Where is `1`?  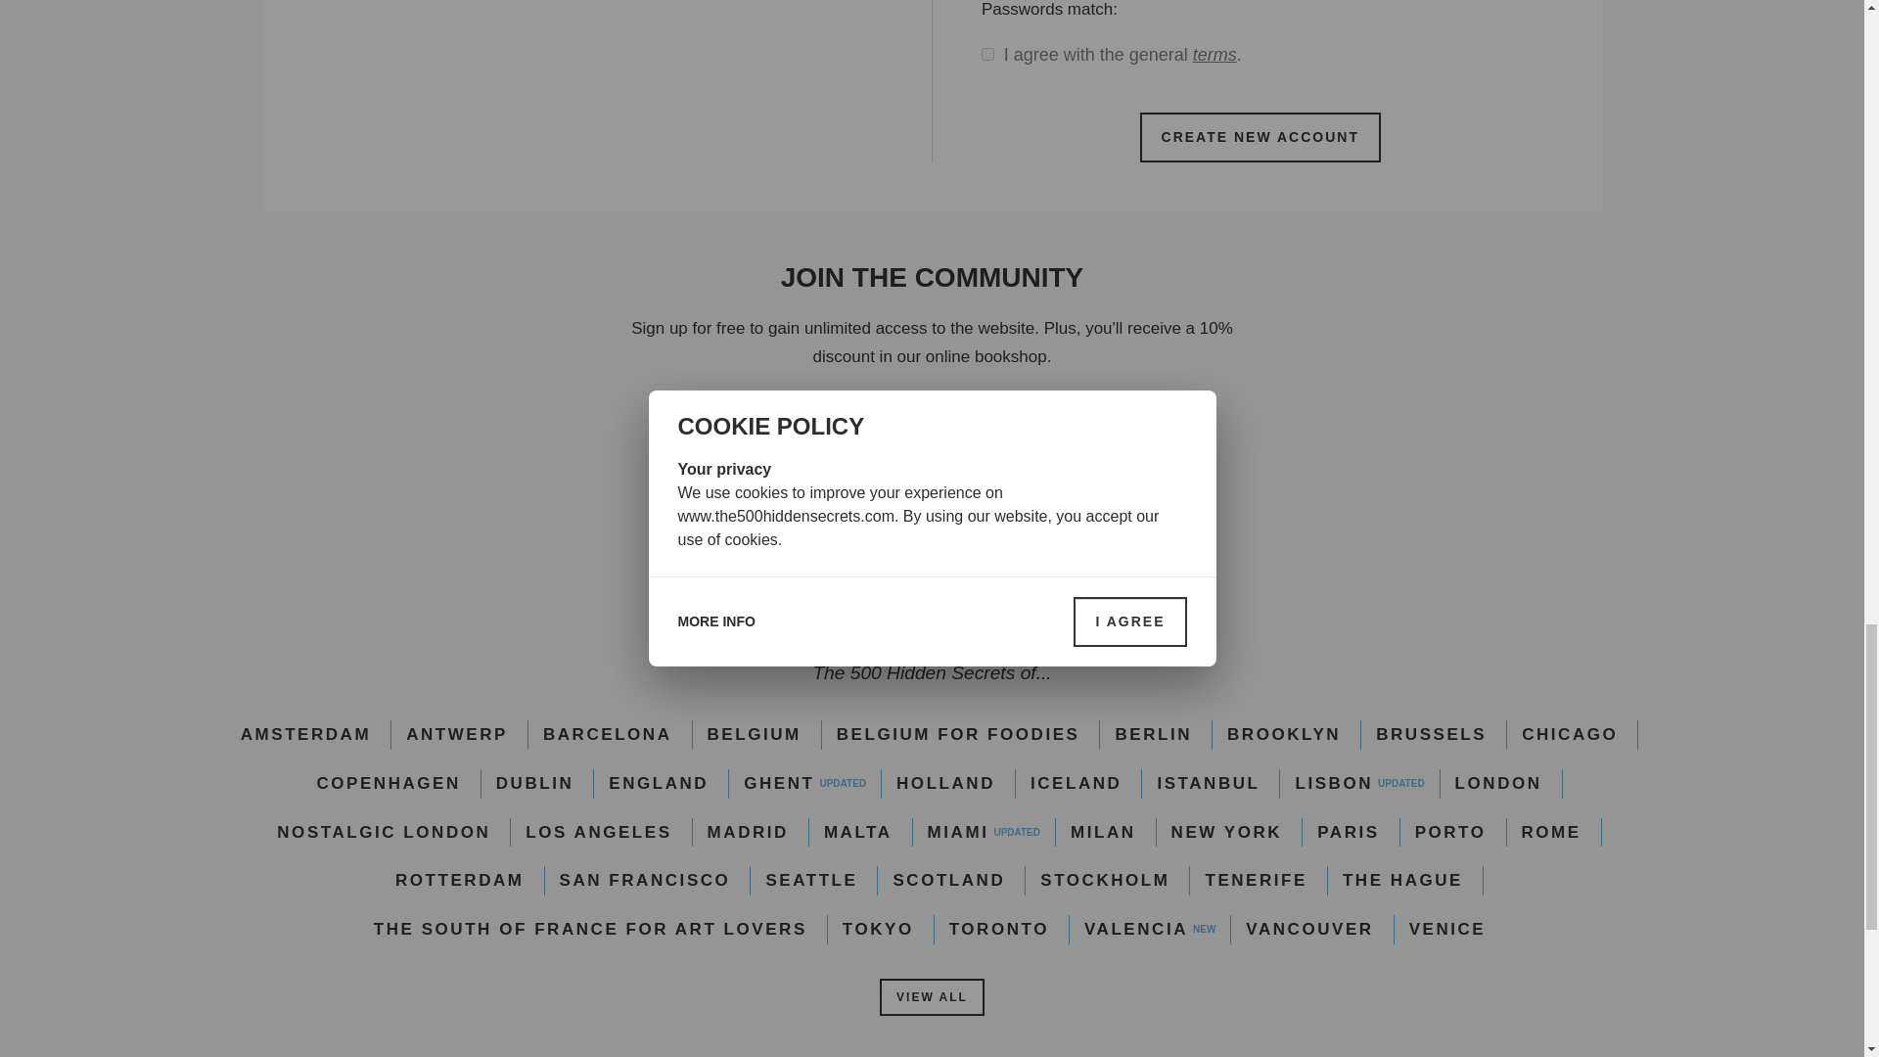
1 is located at coordinates (986, 53).